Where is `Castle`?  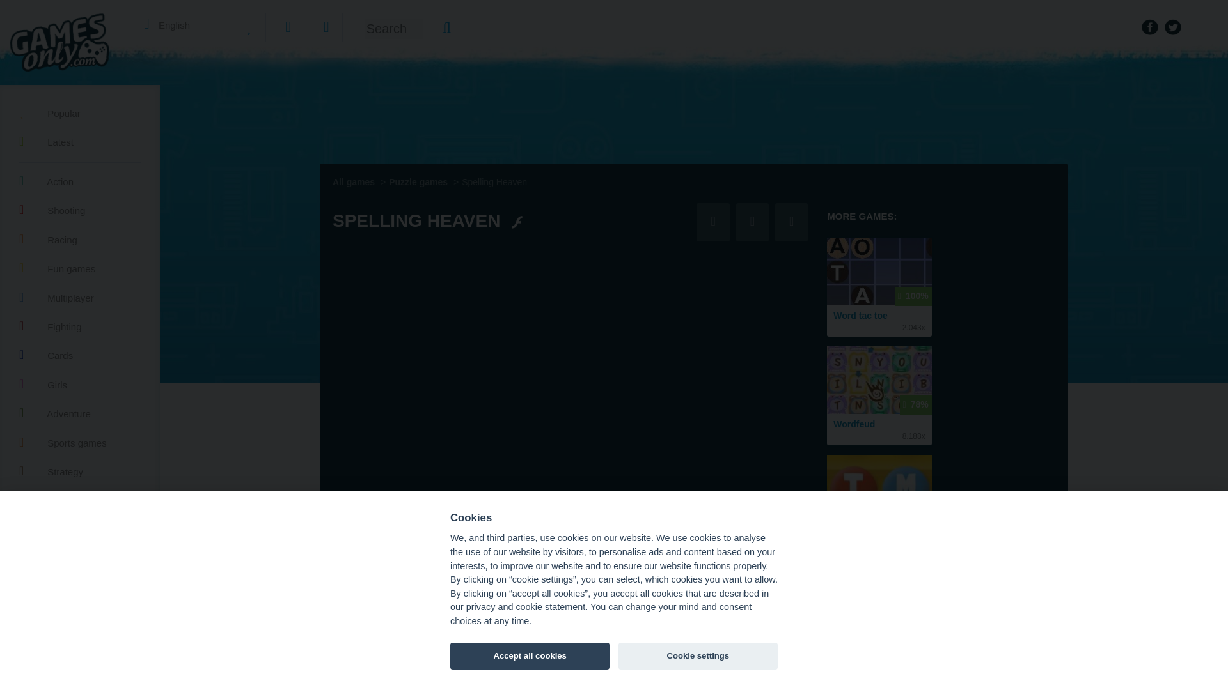
Castle is located at coordinates (90, 664).